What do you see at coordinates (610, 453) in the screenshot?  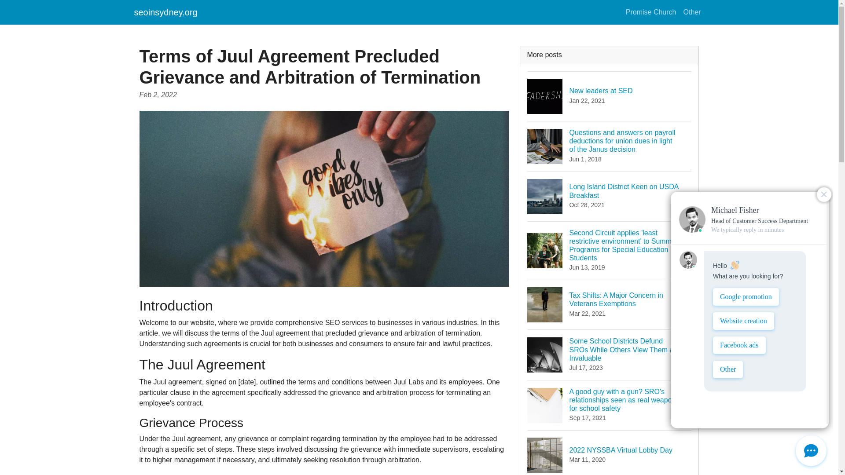 I see `seoinsydney.org` at bounding box center [610, 453].